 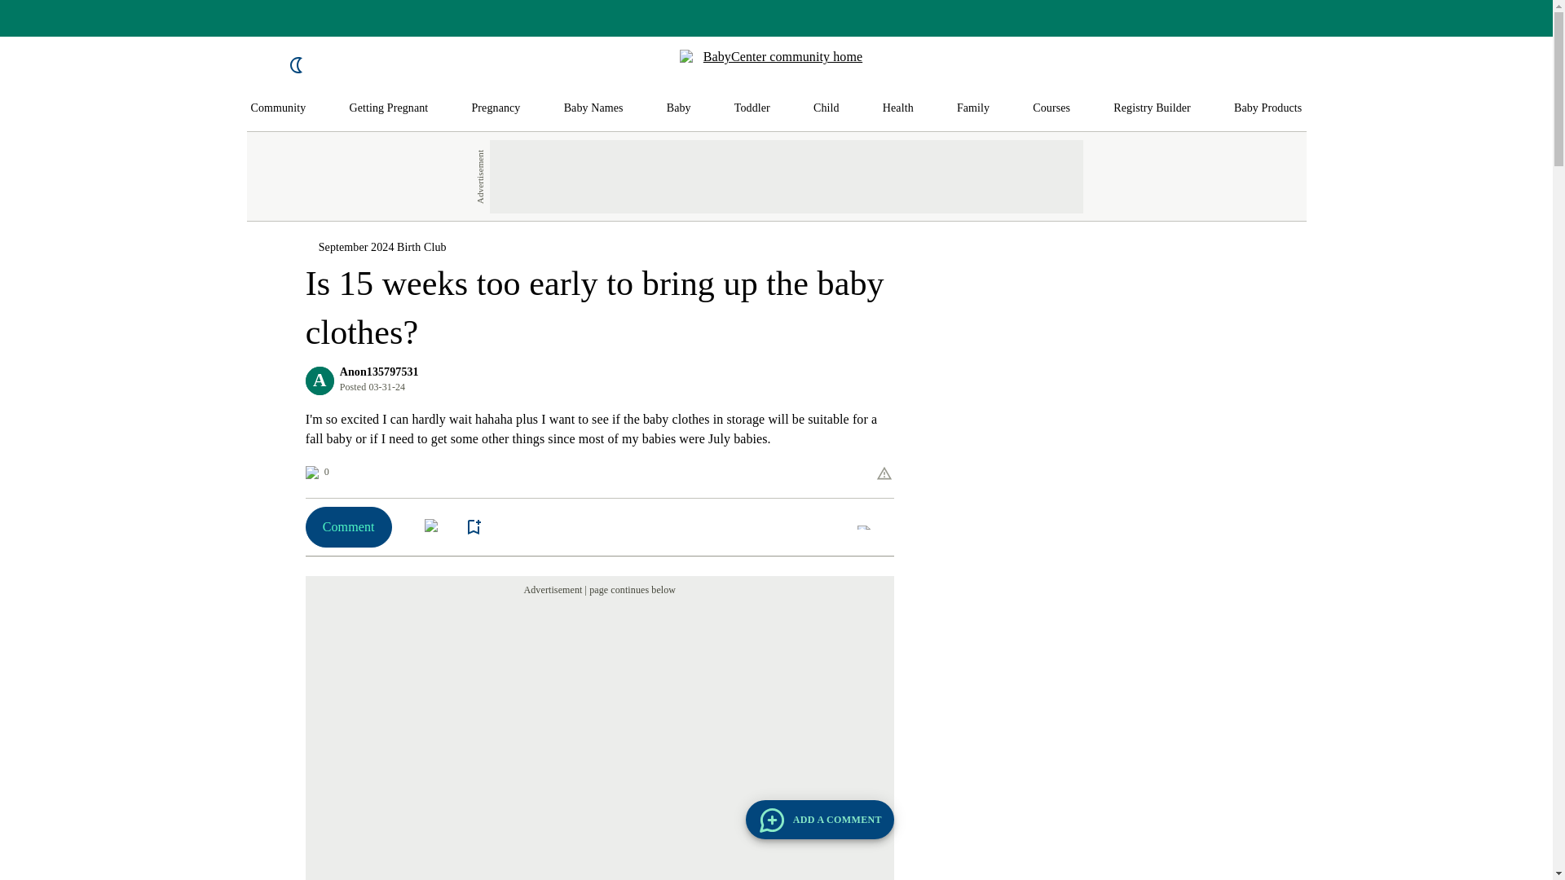 What do you see at coordinates (1051, 108) in the screenshot?
I see `Courses` at bounding box center [1051, 108].